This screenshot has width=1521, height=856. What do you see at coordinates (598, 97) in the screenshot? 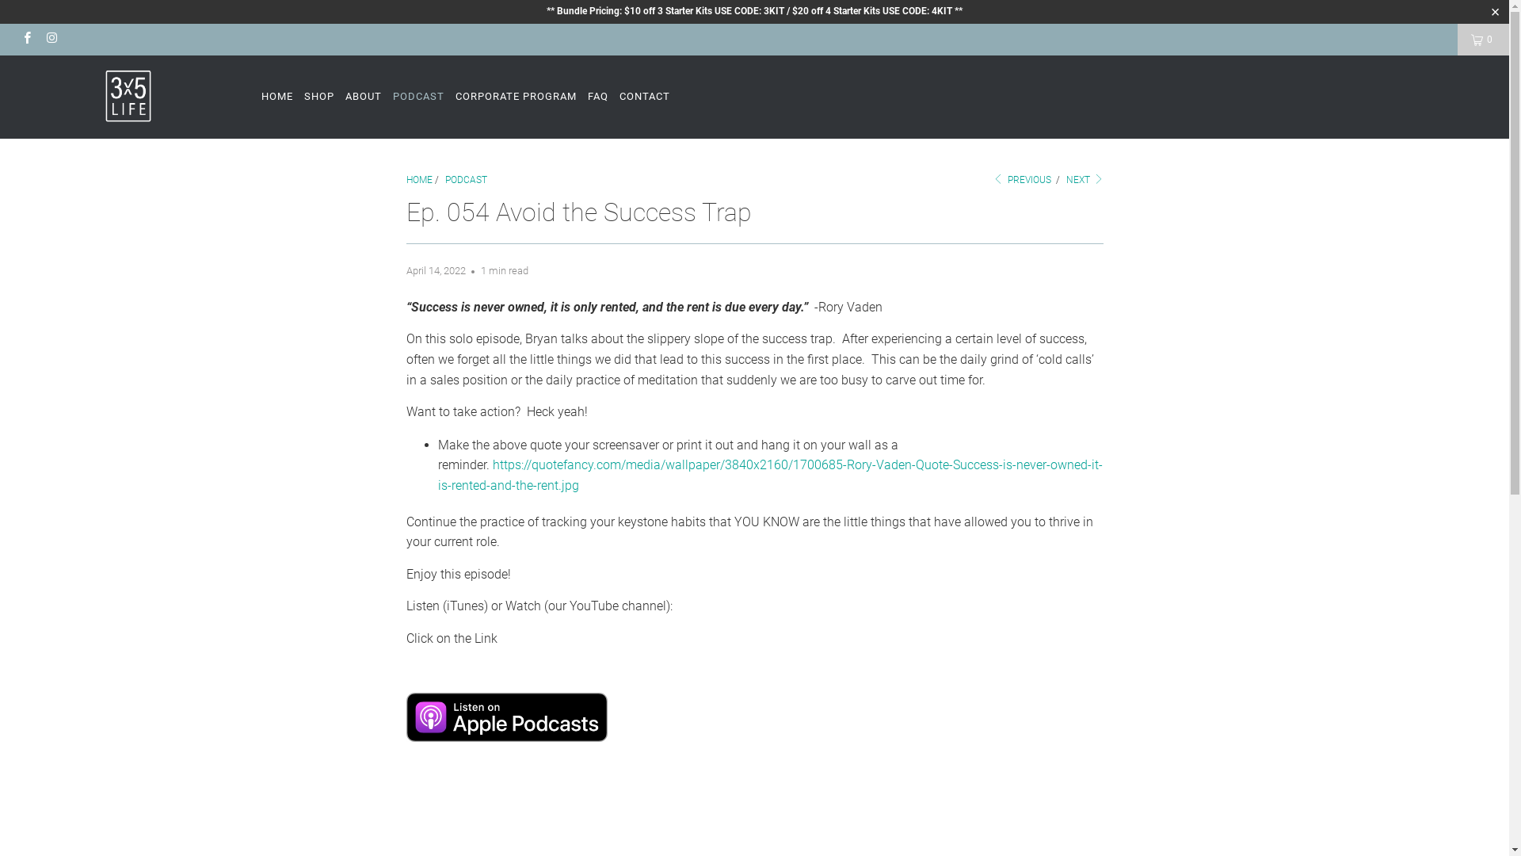
I see `FAQ` at bounding box center [598, 97].